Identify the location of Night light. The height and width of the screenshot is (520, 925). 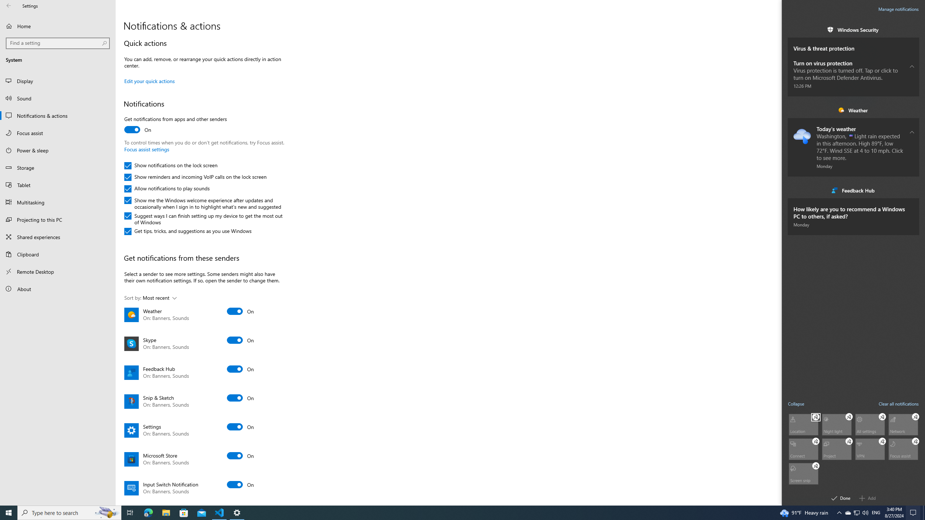
(836, 424).